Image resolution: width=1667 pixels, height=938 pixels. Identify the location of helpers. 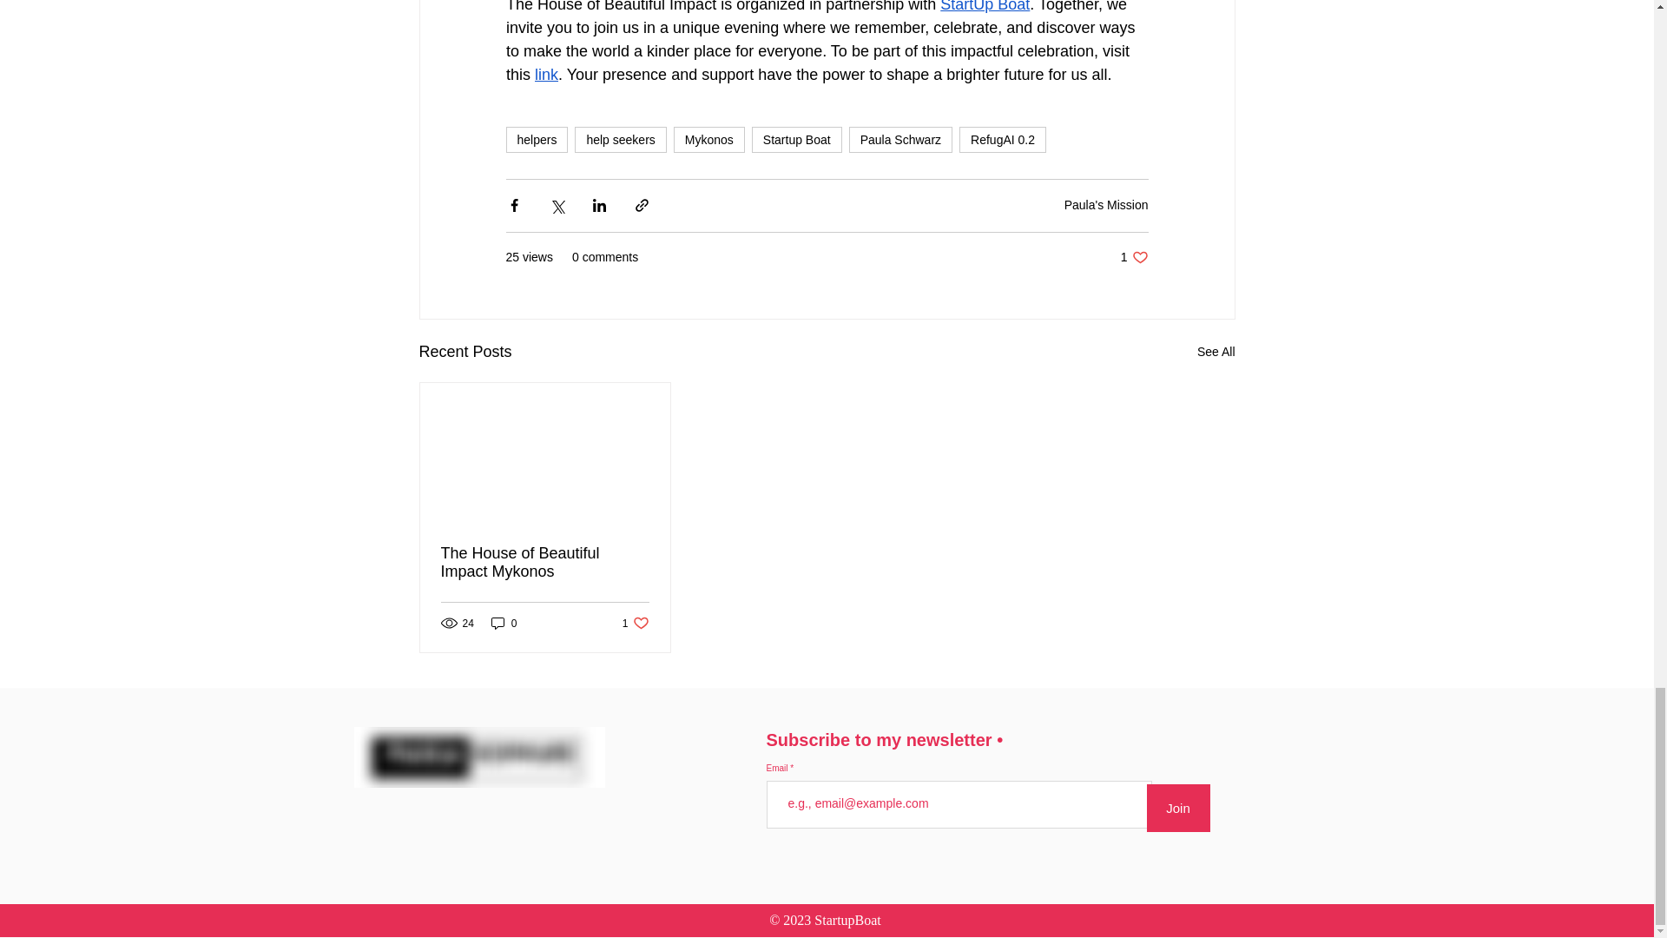
(985, 7).